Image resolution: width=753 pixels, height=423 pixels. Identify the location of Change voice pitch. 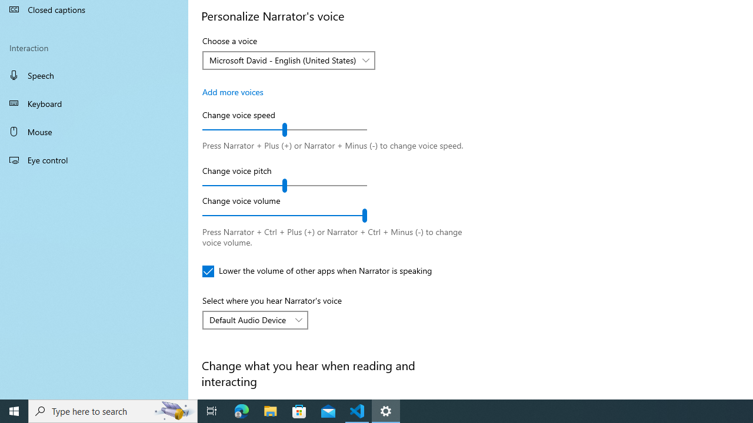
(285, 186).